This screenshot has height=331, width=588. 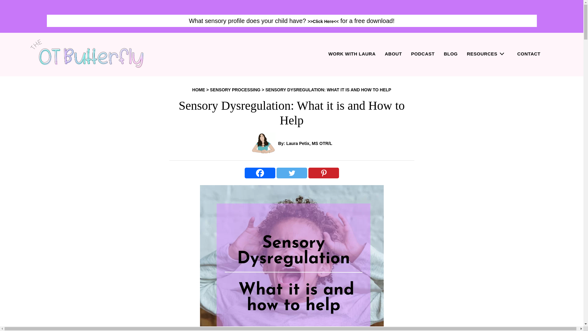 What do you see at coordinates (235, 90) in the screenshot?
I see `SENSORY PROCESSING` at bounding box center [235, 90].